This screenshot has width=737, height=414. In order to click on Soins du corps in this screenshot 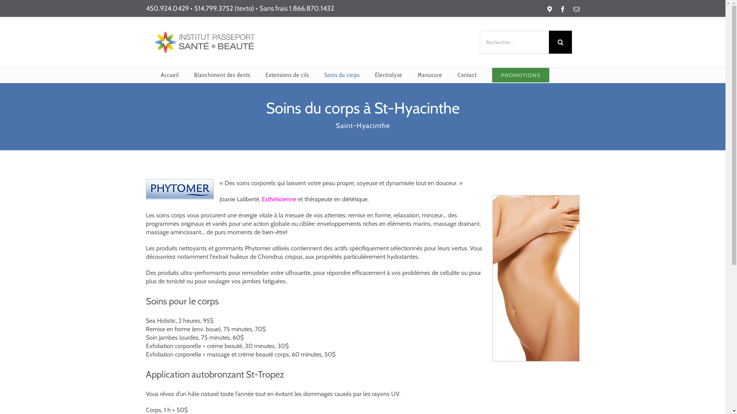, I will do `click(342, 75)`.